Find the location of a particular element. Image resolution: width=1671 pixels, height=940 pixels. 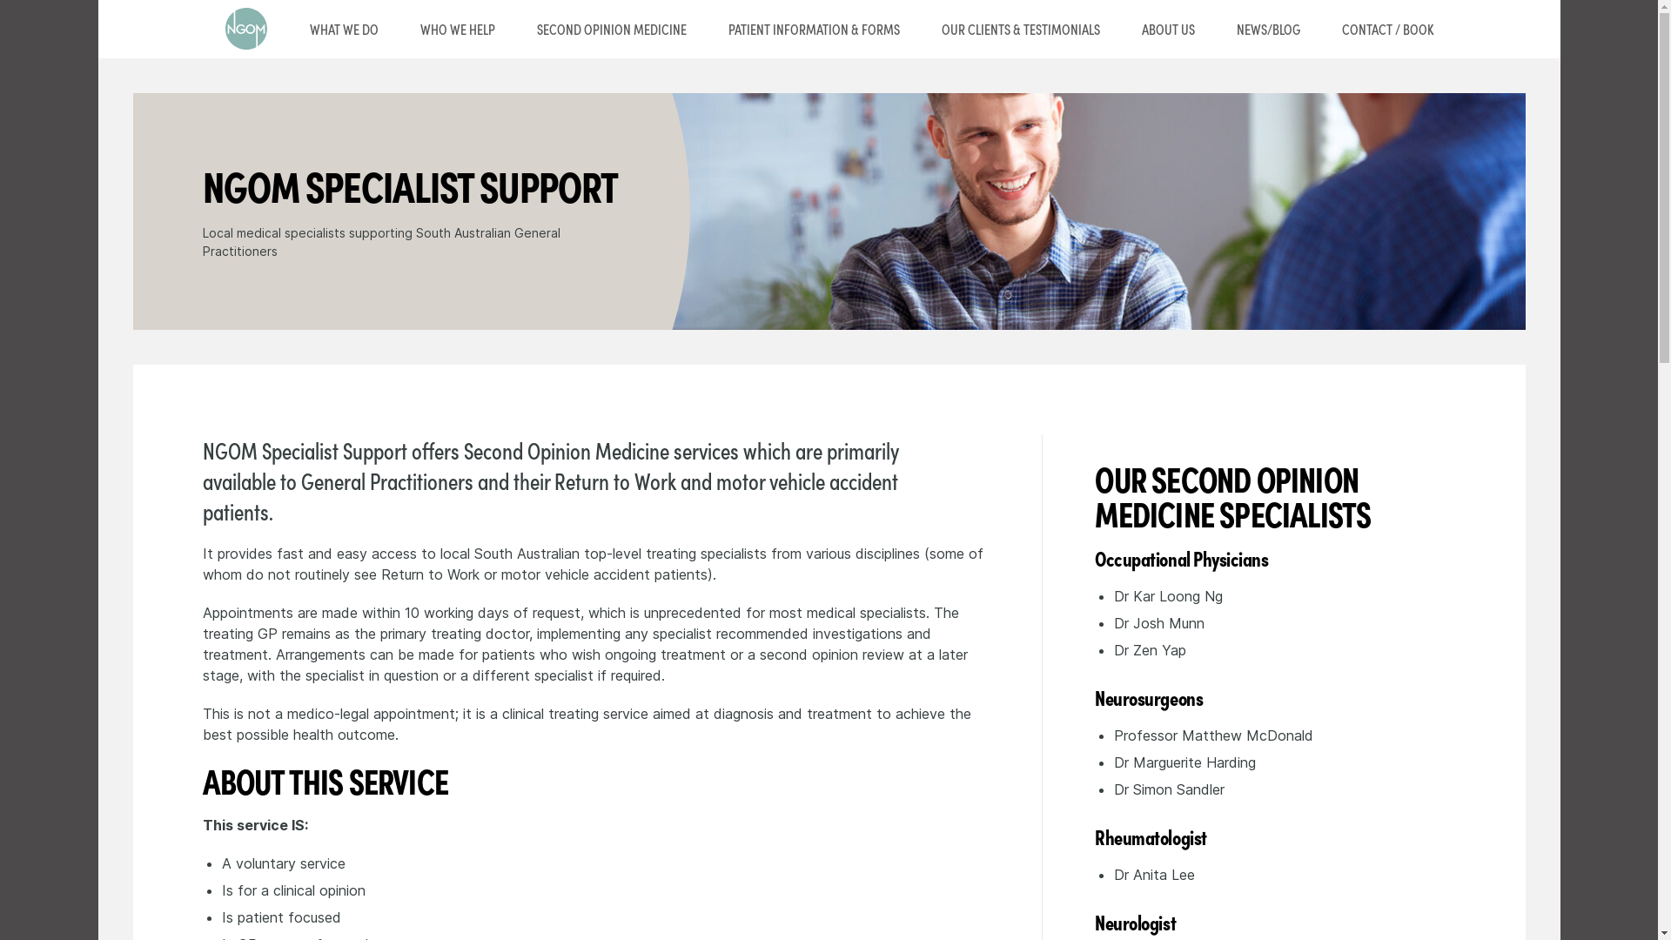

ABOUT US is located at coordinates (1168, 30).